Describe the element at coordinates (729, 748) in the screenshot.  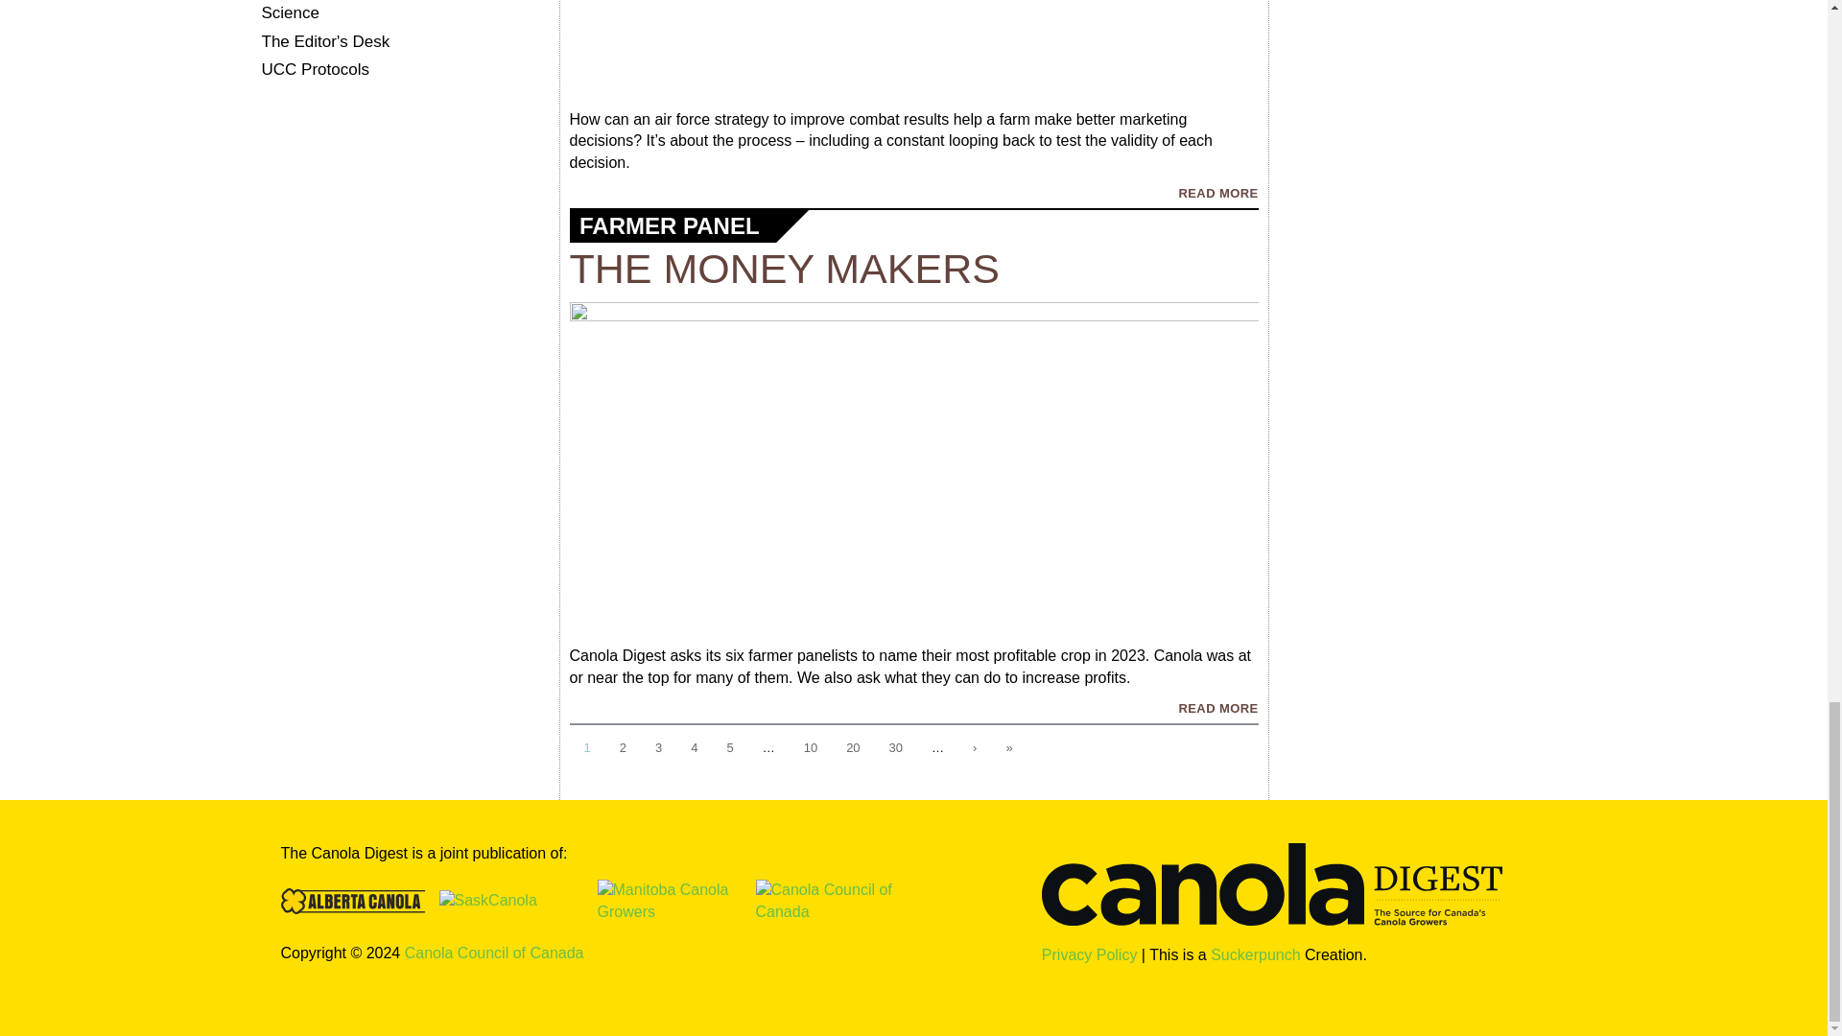
I see `Page 5` at that location.